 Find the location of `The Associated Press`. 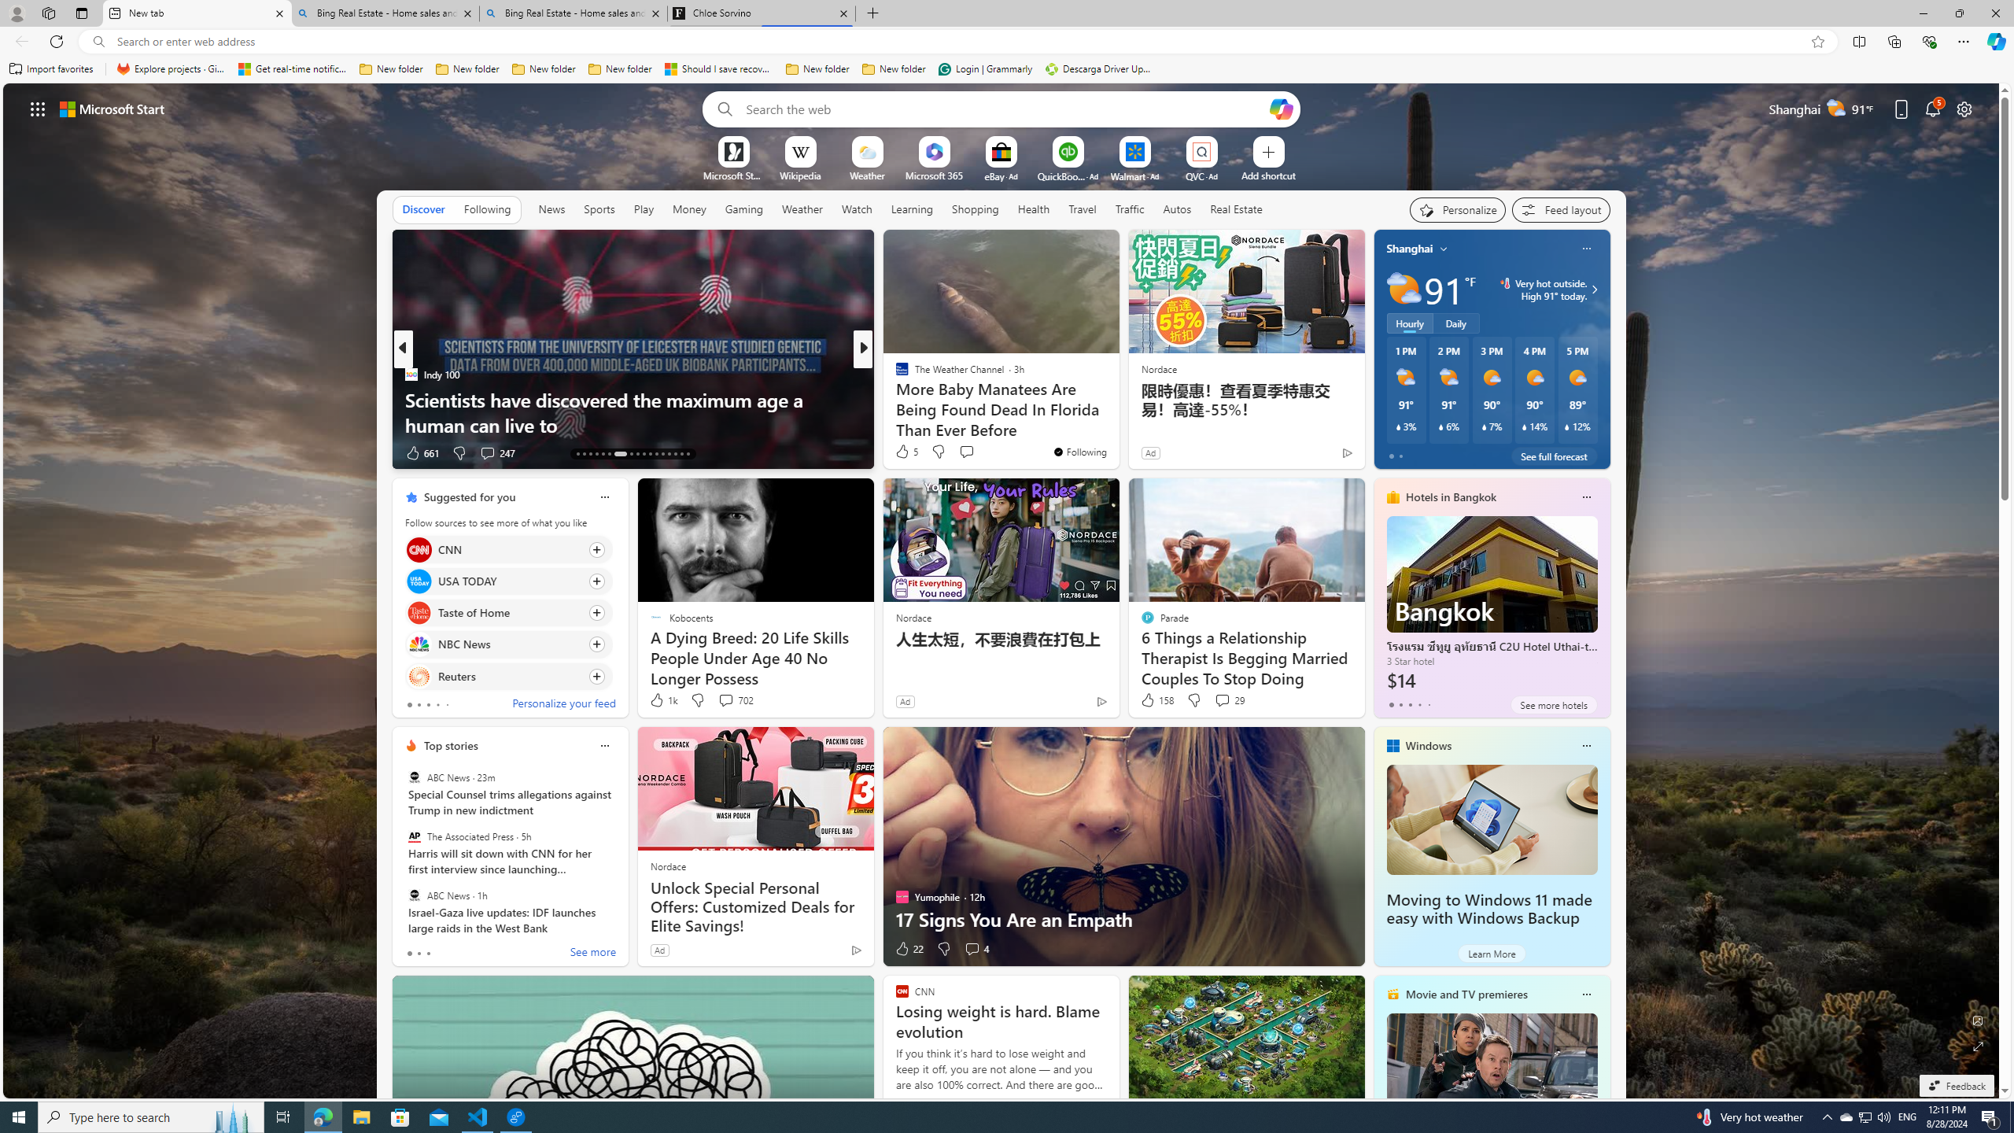

The Associated Press is located at coordinates (414, 836).